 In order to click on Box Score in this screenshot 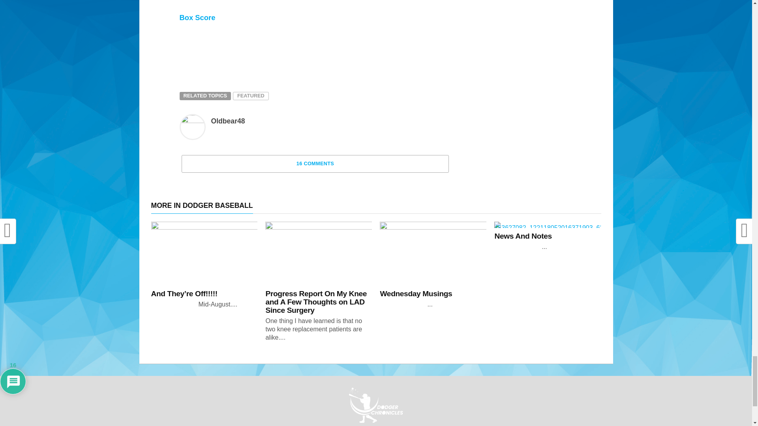, I will do `click(197, 17)`.